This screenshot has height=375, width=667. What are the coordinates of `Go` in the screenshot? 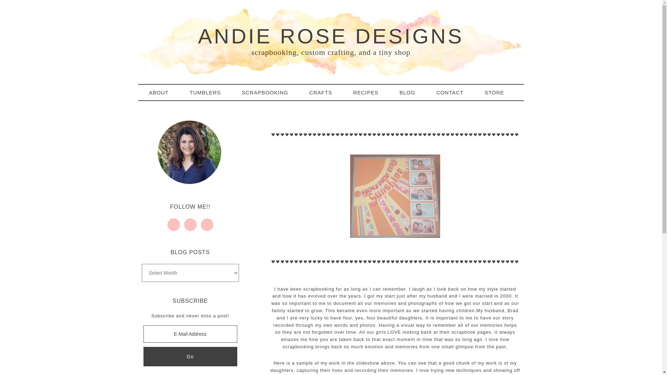 It's located at (190, 357).